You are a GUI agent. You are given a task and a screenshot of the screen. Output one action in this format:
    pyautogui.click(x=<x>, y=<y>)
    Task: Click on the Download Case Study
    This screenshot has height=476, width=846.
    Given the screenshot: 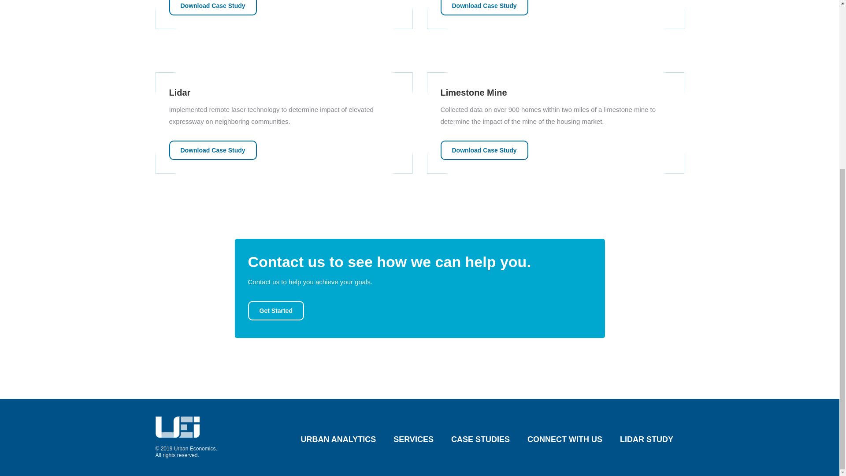 What is the action you would take?
    pyautogui.click(x=484, y=7)
    